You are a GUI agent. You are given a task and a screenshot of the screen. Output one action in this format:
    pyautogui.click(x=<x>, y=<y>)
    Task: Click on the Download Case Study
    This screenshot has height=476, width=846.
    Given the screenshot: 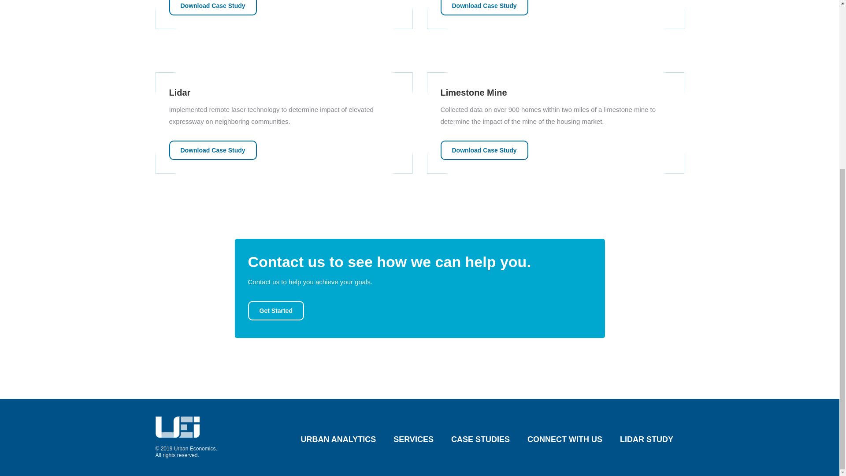 What is the action you would take?
    pyautogui.click(x=484, y=7)
    